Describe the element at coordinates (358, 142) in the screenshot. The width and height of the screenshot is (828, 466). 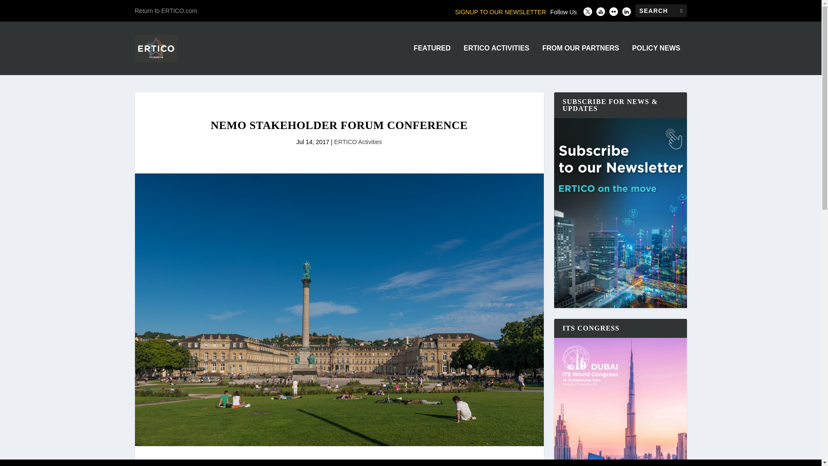
I see `ERTICO Activities` at that location.